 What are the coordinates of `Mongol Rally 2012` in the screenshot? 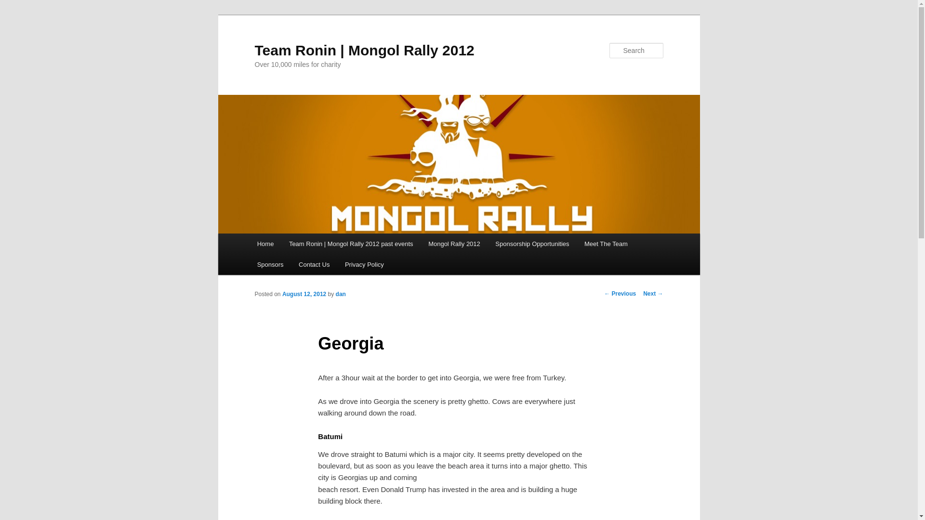 It's located at (454, 244).